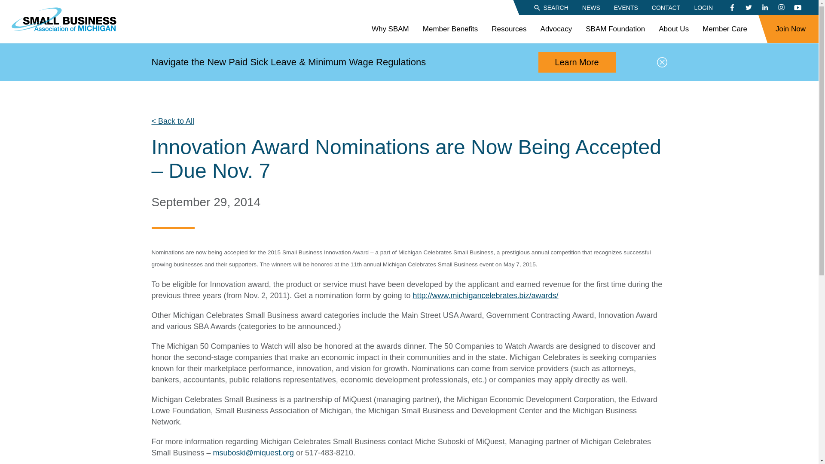 Image resolution: width=825 pixels, height=464 pixels. Describe the element at coordinates (732, 8) in the screenshot. I see `FACEBOOK` at that location.